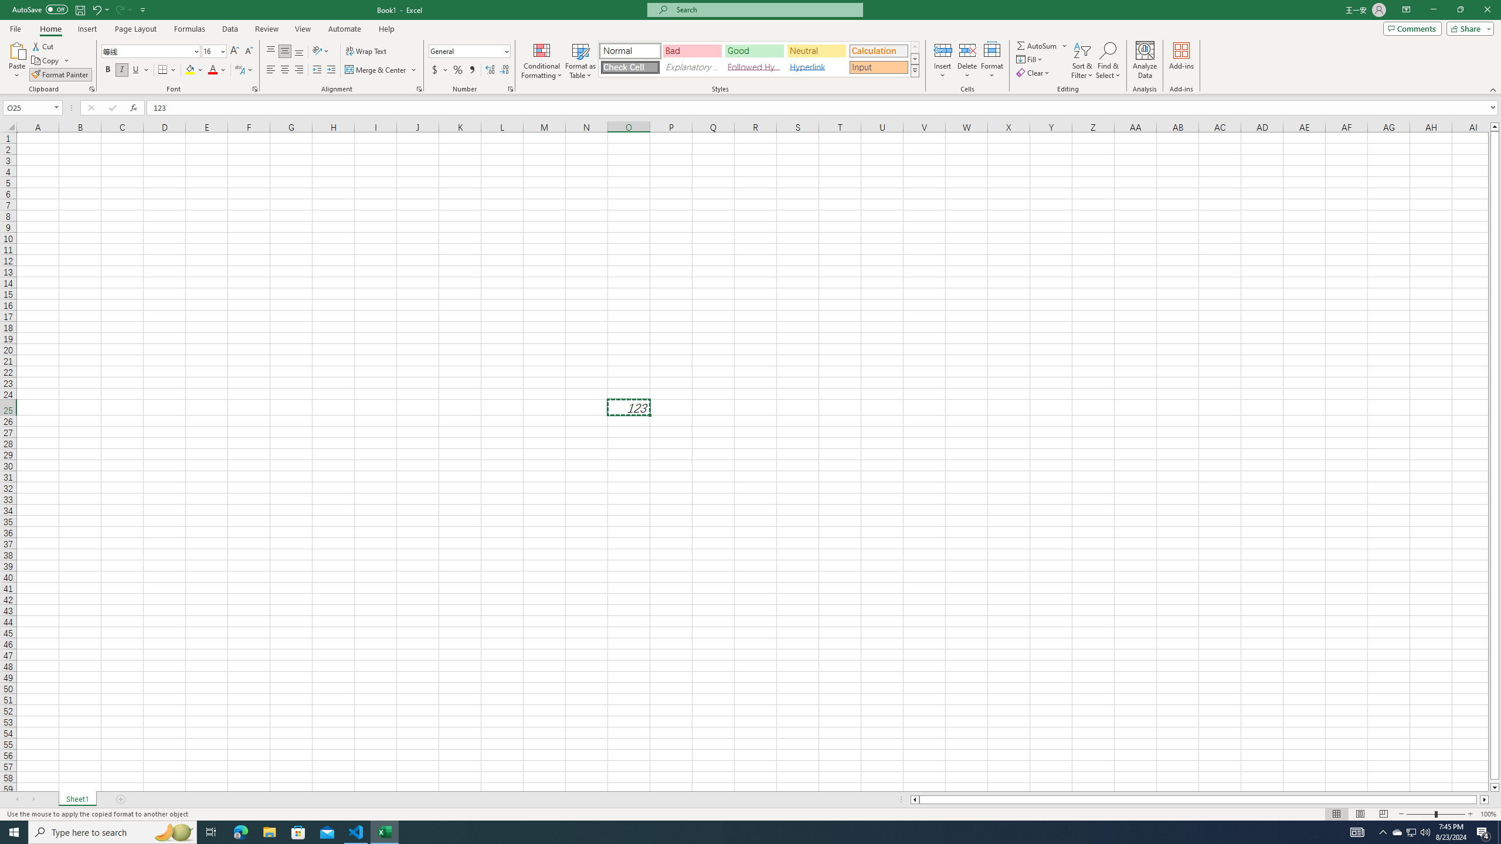 The height and width of the screenshot is (844, 1501). Describe the element at coordinates (213, 52) in the screenshot. I see `Font Size` at that location.